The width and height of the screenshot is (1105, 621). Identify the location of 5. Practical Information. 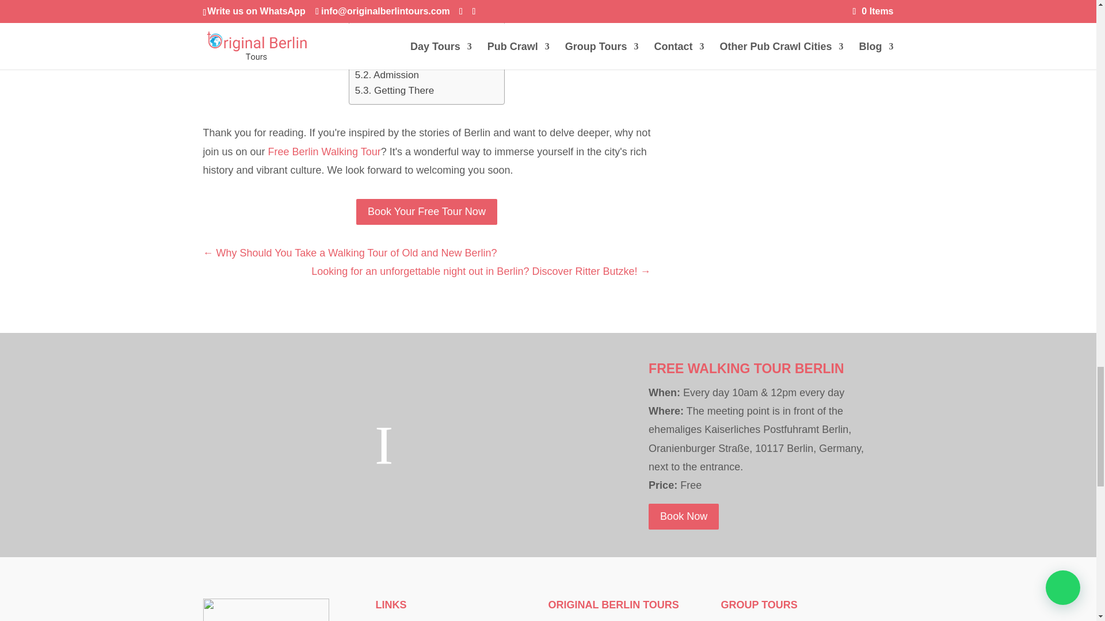
(405, 43).